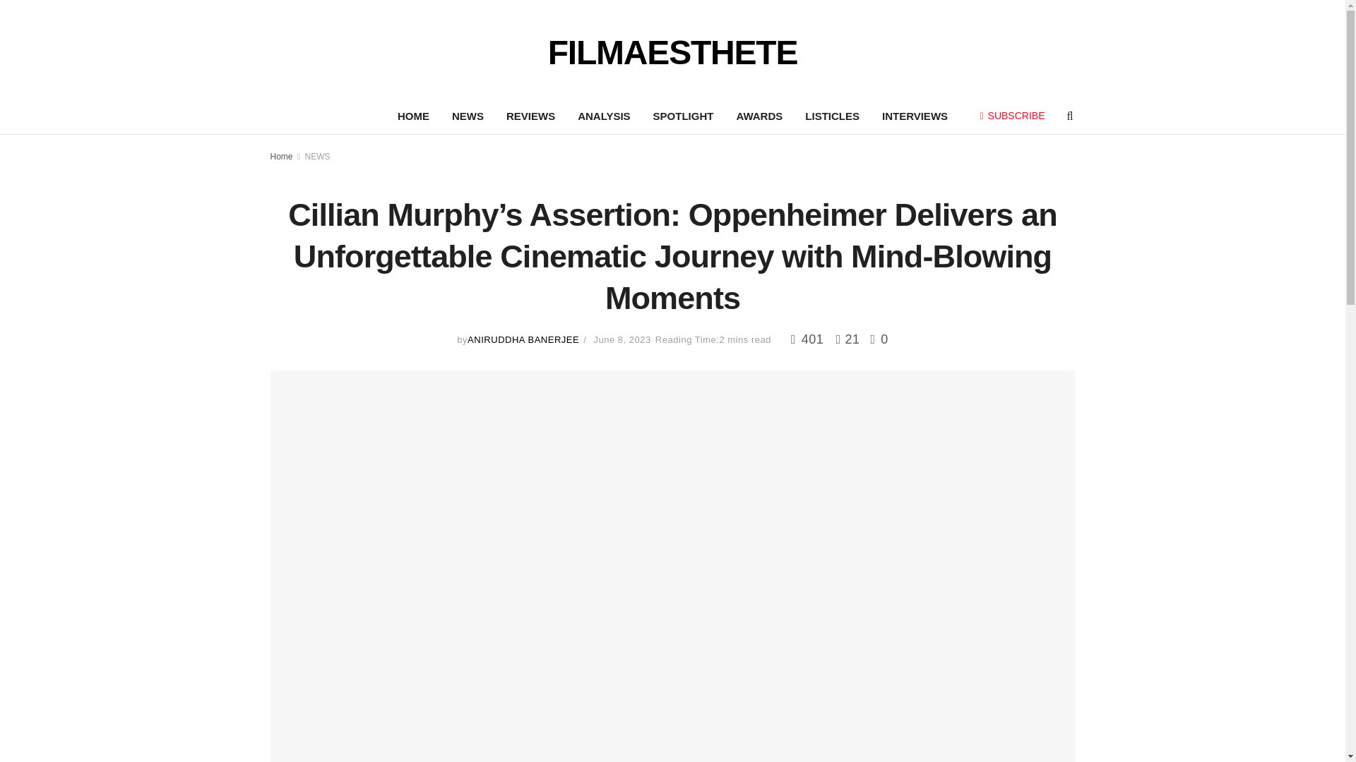 This screenshot has width=1356, height=762. I want to click on Home, so click(281, 156).